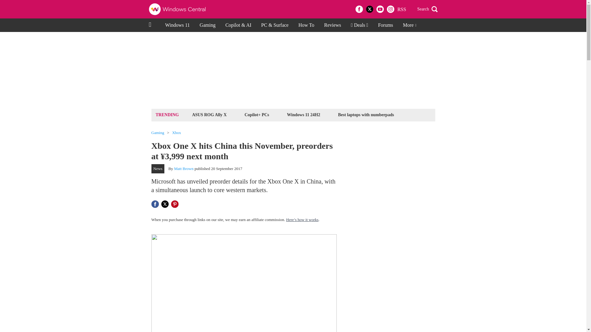 The width and height of the screenshot is (591, 332). Describe the element at coordinates (158, 168) in the screenshot. I see `News` at that location.